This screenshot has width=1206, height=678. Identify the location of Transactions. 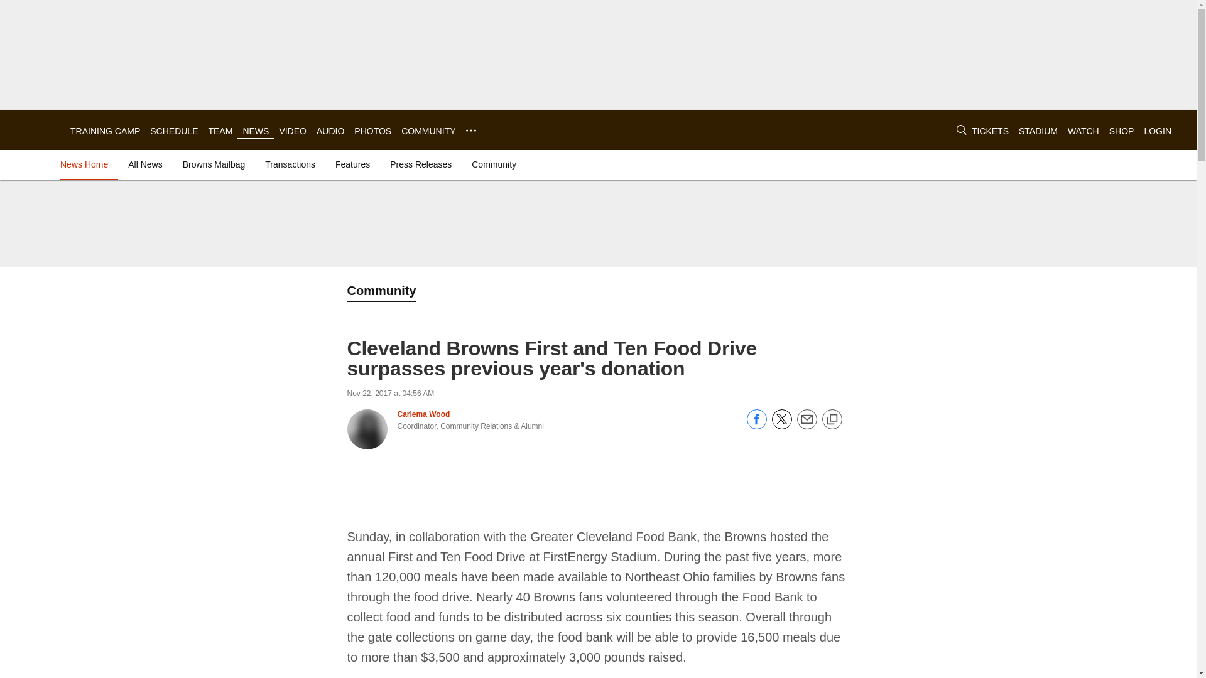
(290, 164).